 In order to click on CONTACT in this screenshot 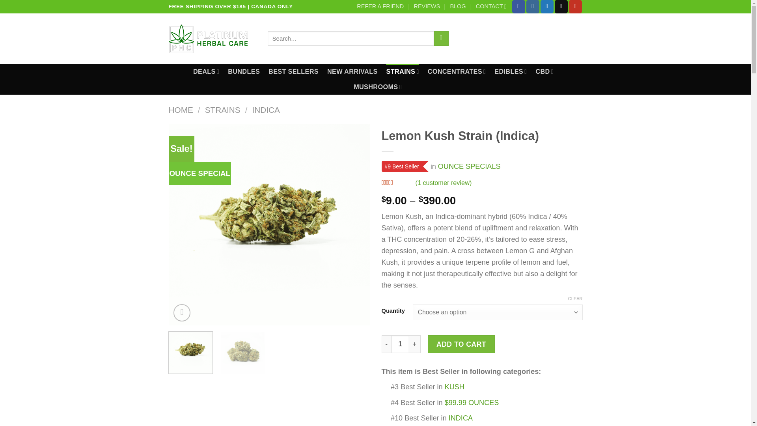, I will do `click(491, 6)`.